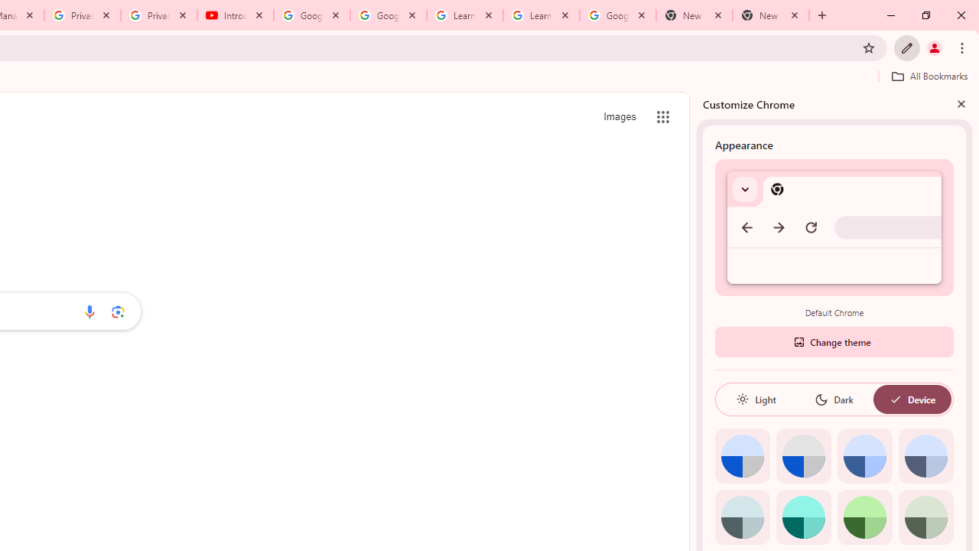 This screenshot has height=551, width=979. I want to click on Default color, so click(742, 456).